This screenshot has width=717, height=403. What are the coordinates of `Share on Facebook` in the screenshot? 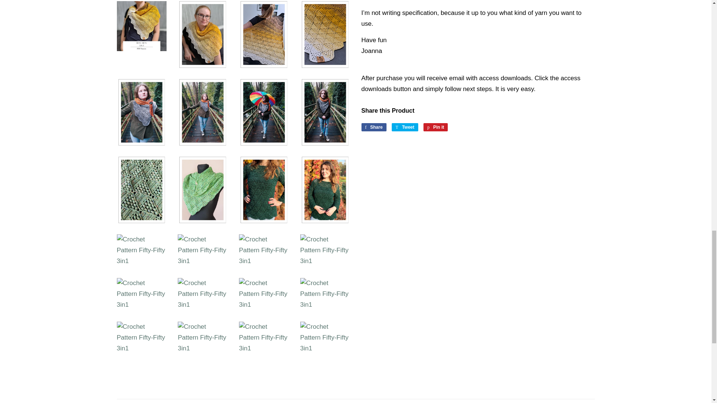 It's located at (373, 127).